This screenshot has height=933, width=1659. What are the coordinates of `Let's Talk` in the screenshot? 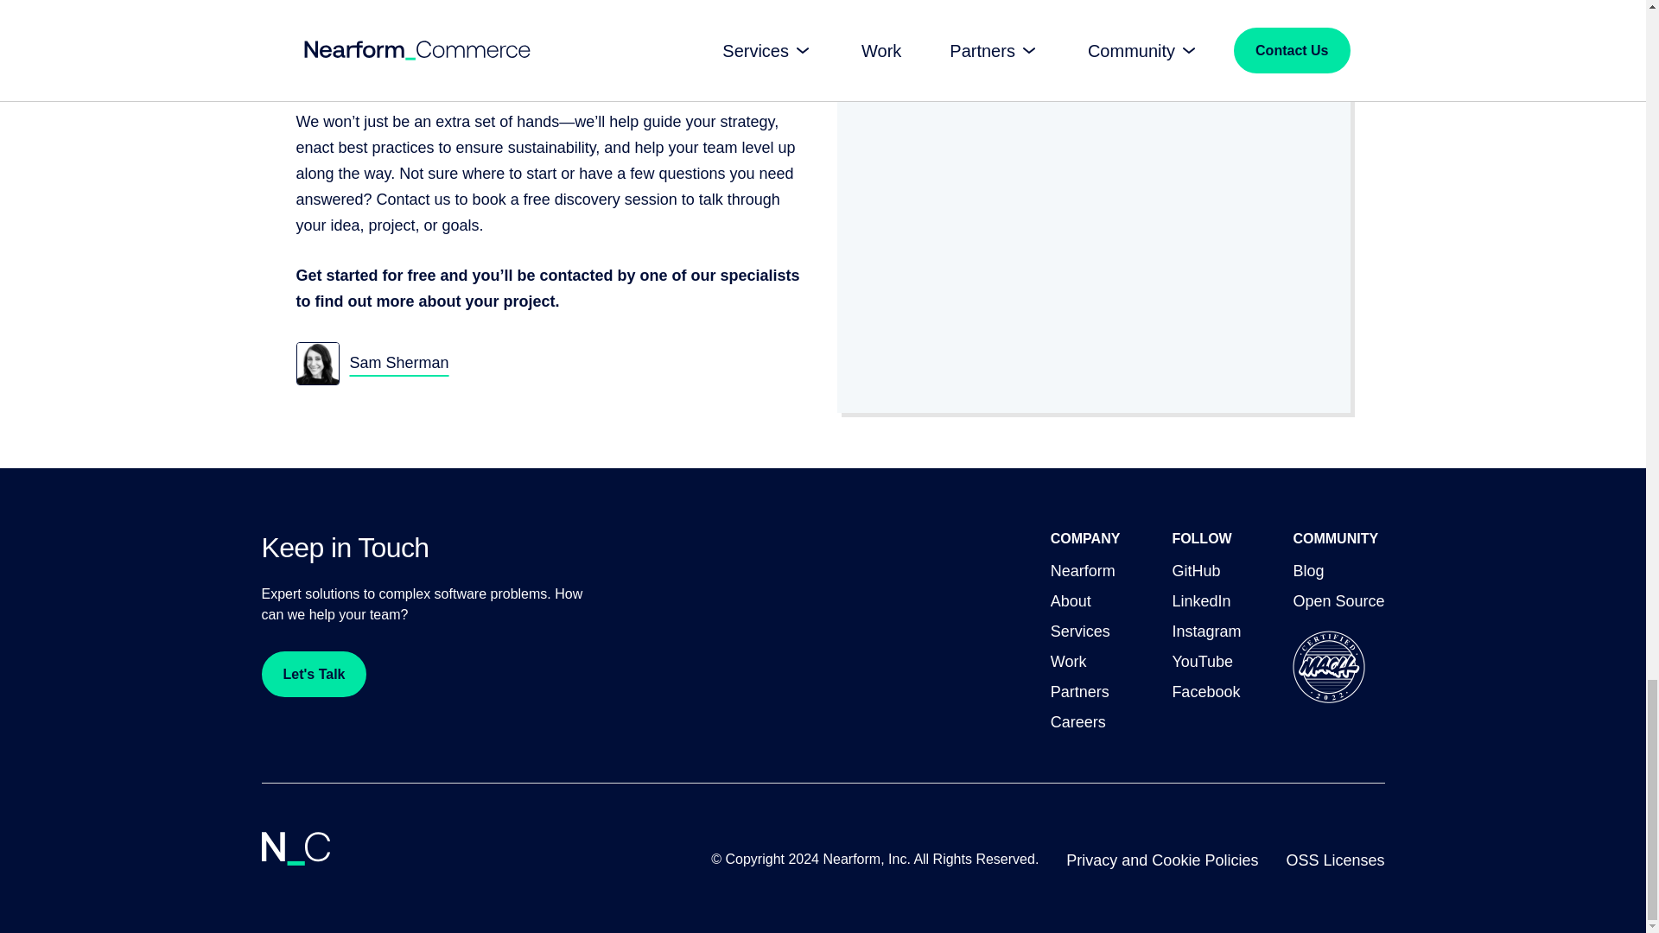 It's located at (313, 674).